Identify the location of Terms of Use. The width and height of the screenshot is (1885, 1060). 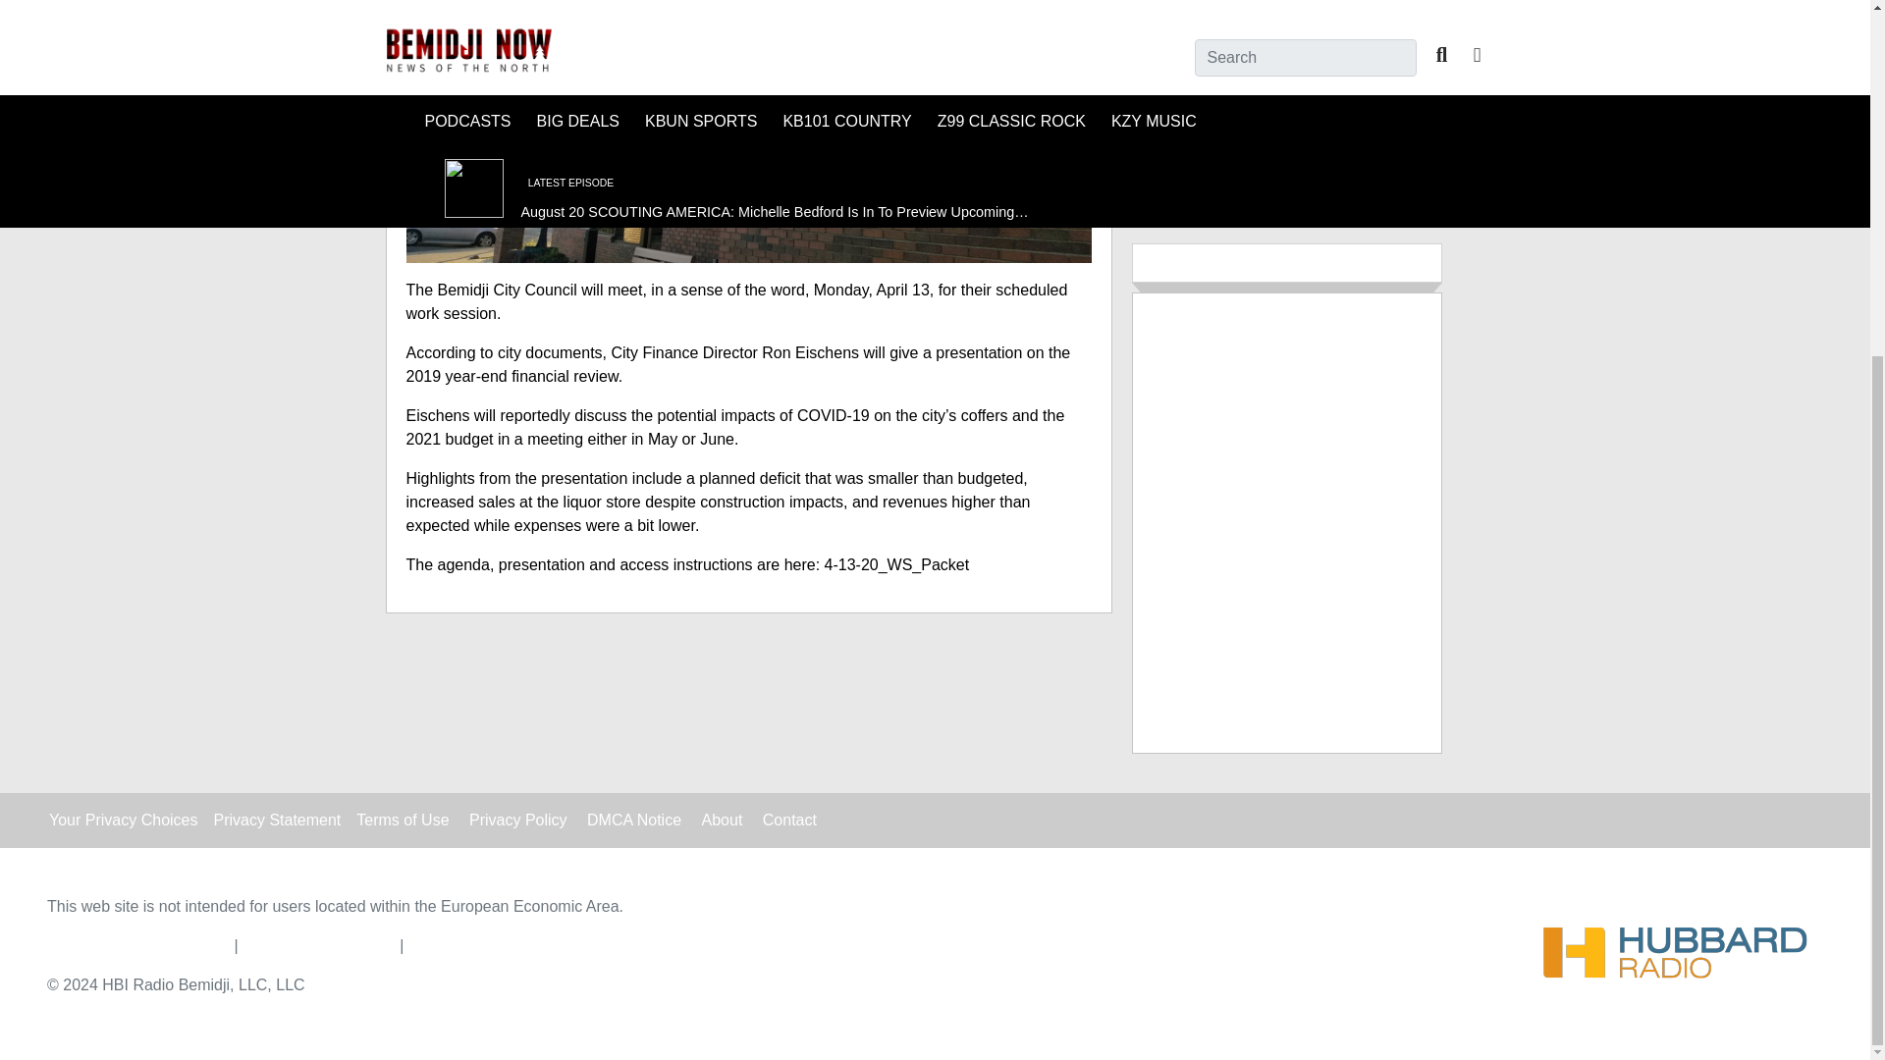
(402, 820).